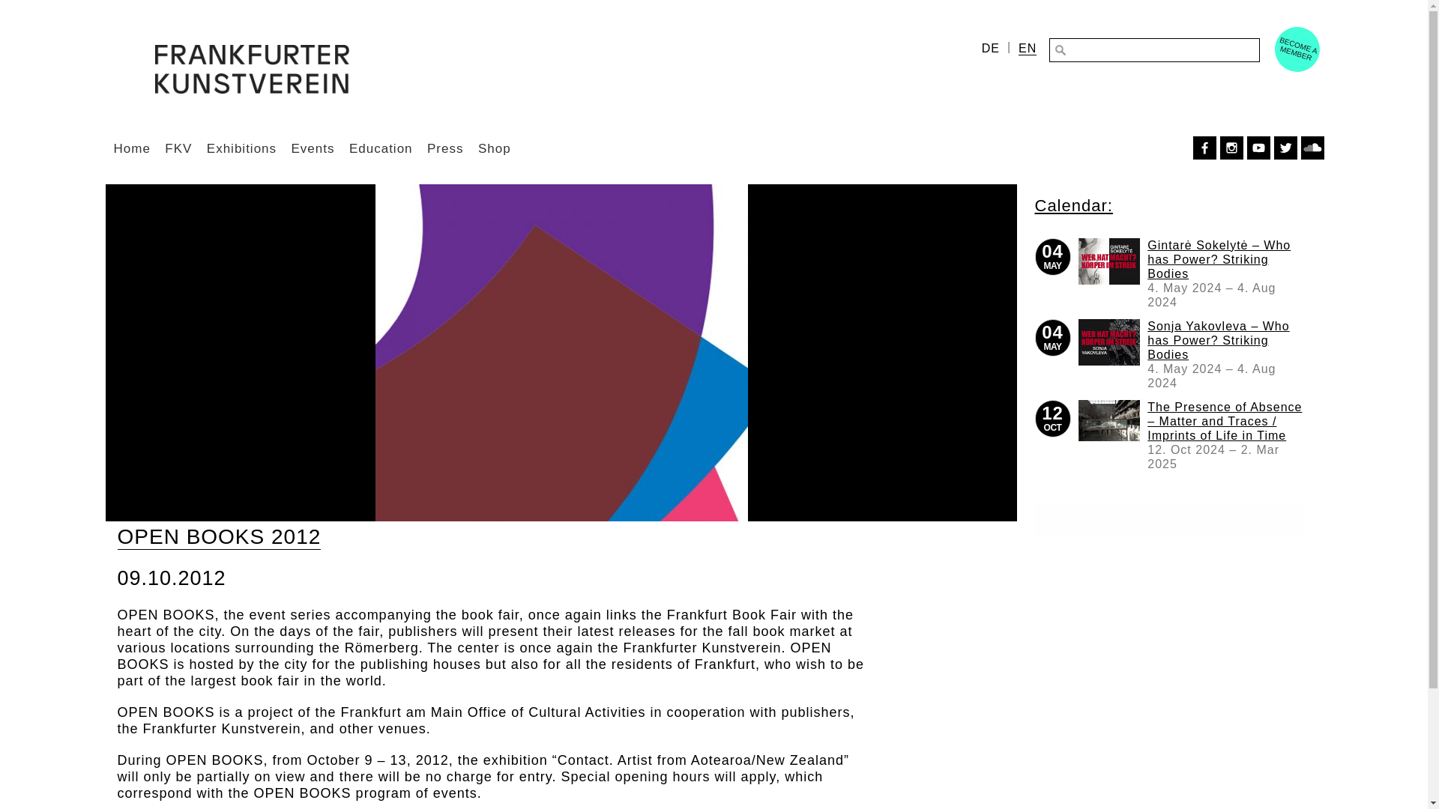  What do you see at coordinates (1109, 261) in the screenshot?
I see `OPEN BOOKS 2012` at bounding box center [1109, 261].